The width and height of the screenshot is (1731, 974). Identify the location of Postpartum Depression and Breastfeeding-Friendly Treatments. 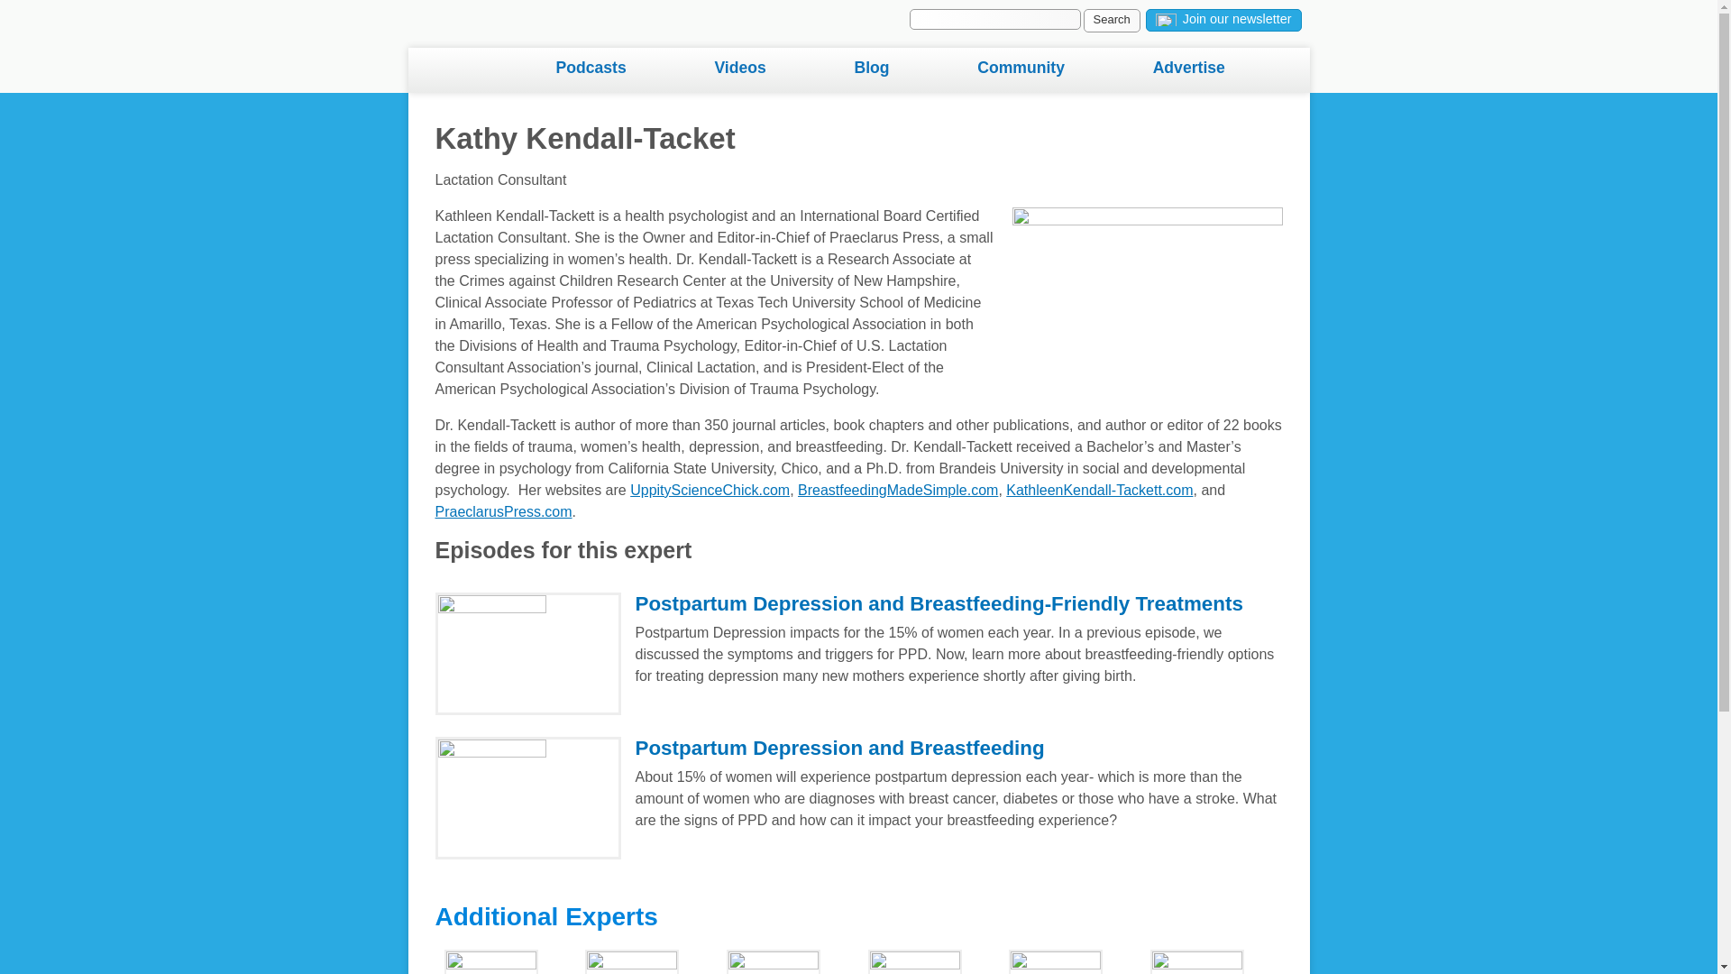
(939, 602).